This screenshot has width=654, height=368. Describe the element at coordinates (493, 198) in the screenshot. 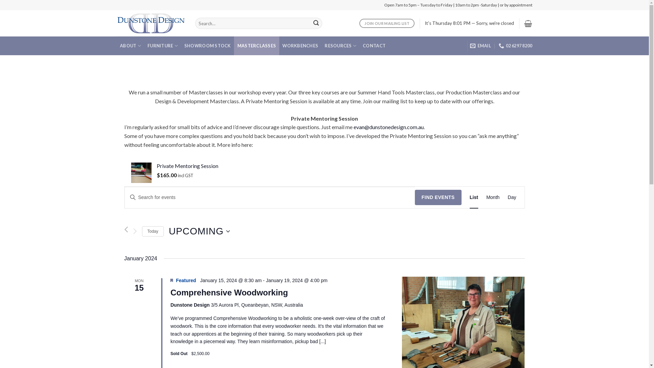

I see `Month` at that location.